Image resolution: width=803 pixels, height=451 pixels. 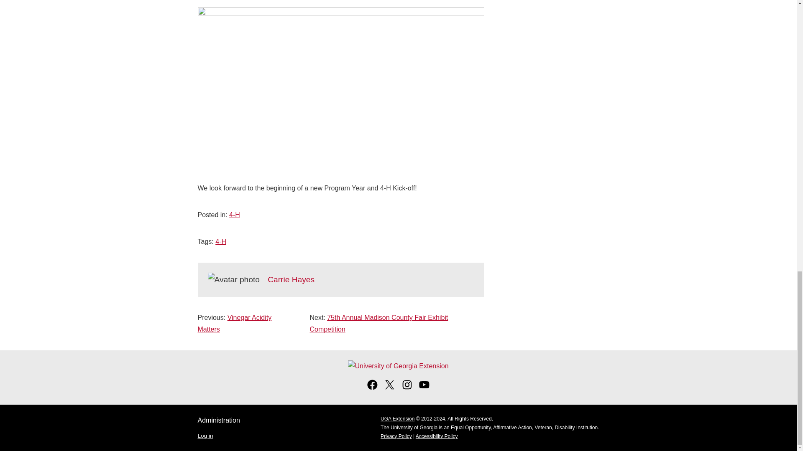 I want to click on Carrie Hayes, so click(x=291, y=279).